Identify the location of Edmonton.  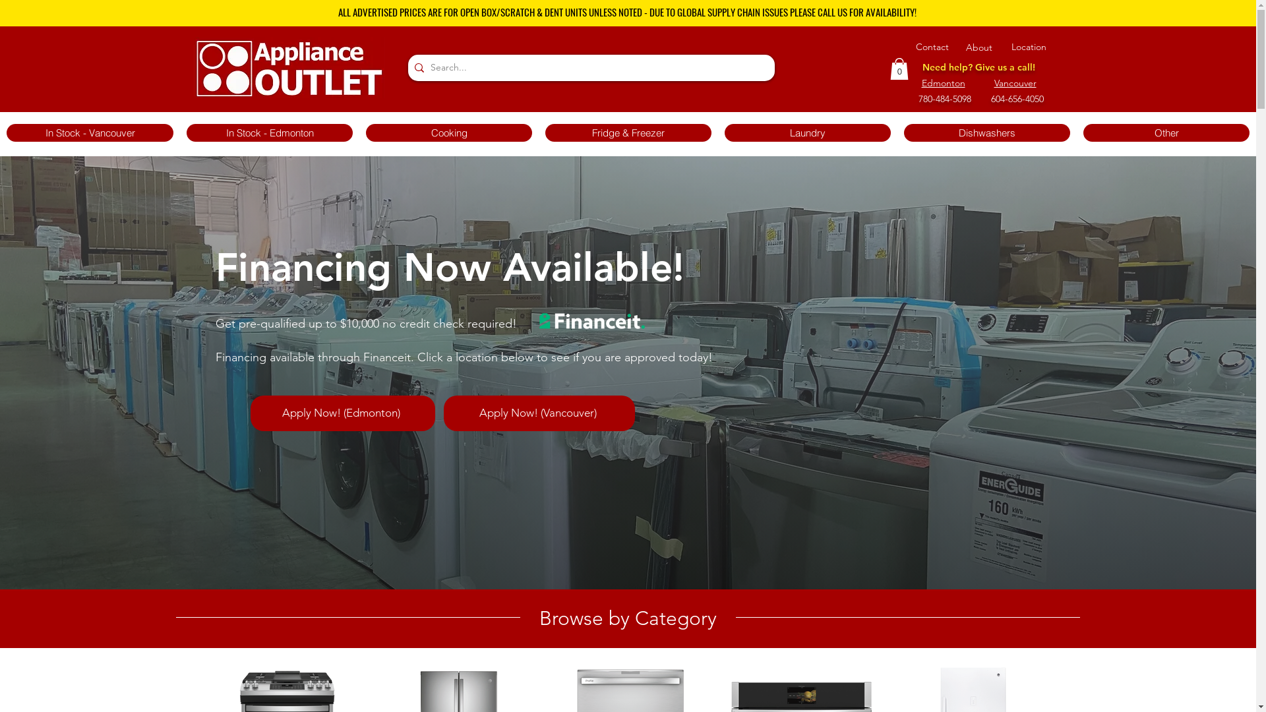
(944, 83).